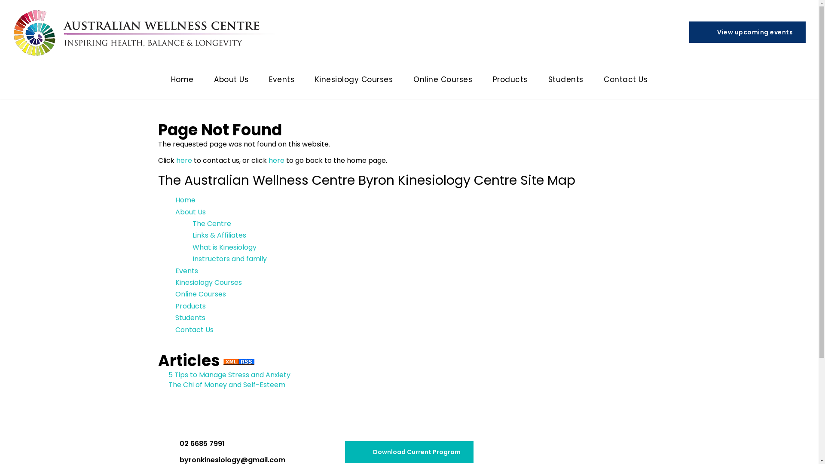  What do you see at coordinates (212, 223) in the screenshot?
I see `The Centre` at bounding box center [212, 223].